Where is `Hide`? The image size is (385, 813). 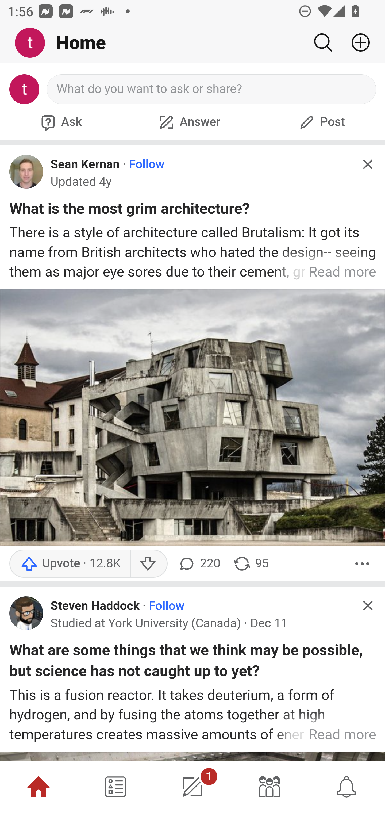 Hide is located at coordinates (367, 164).